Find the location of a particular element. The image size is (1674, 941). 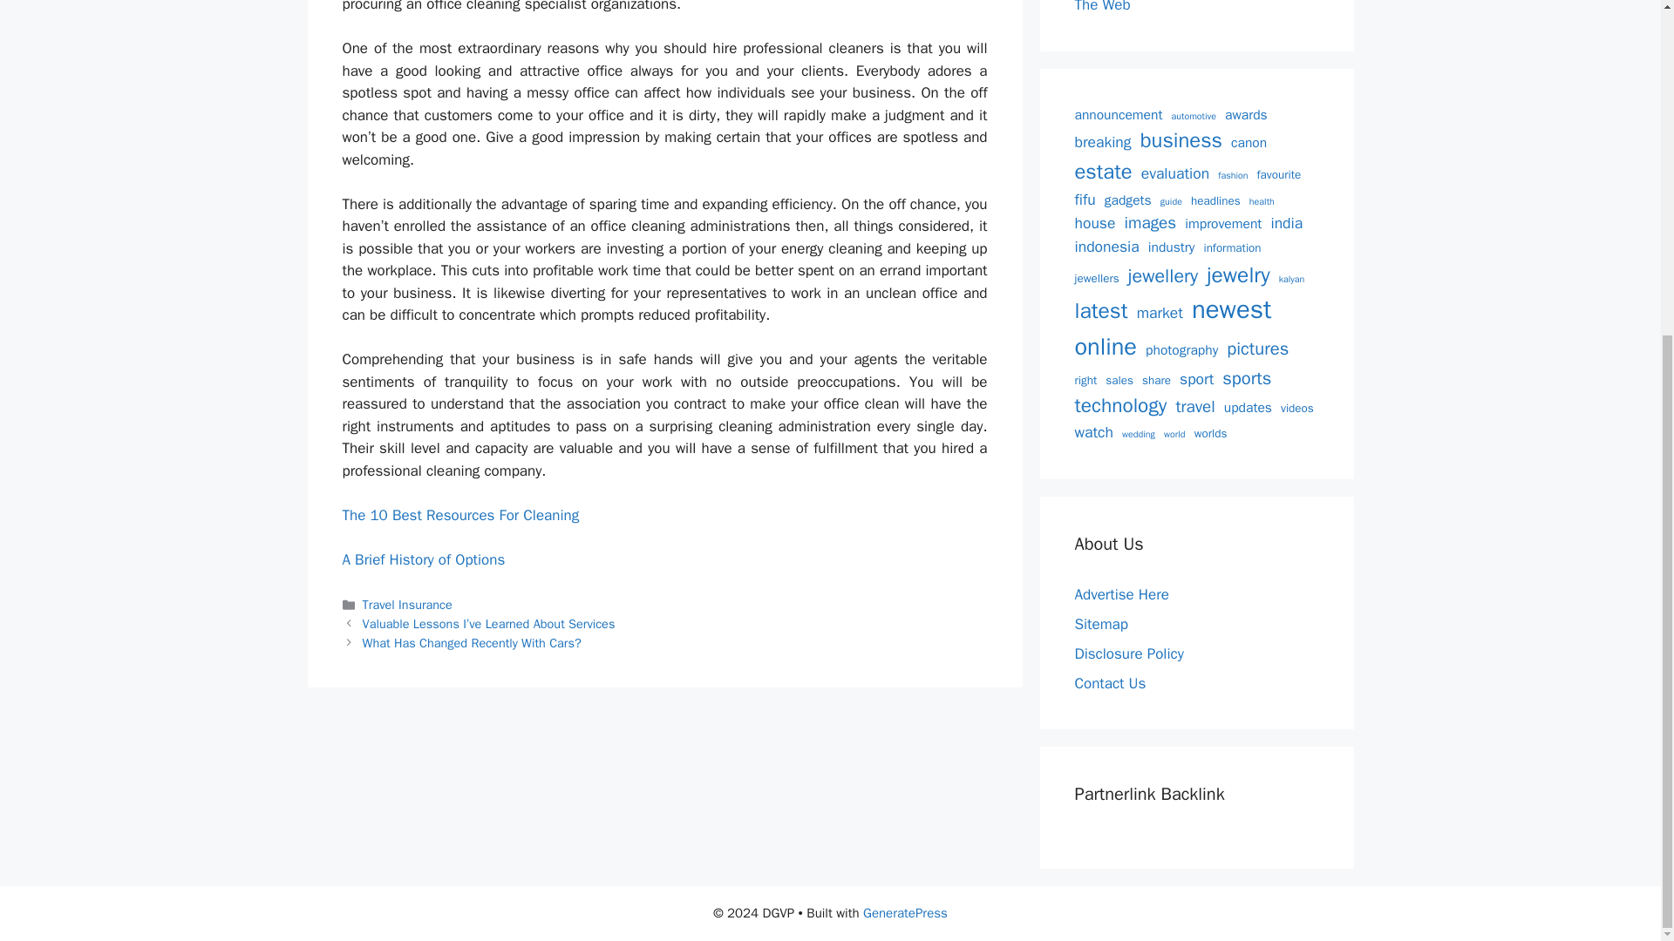

health is located at coordinates (1261, 201).